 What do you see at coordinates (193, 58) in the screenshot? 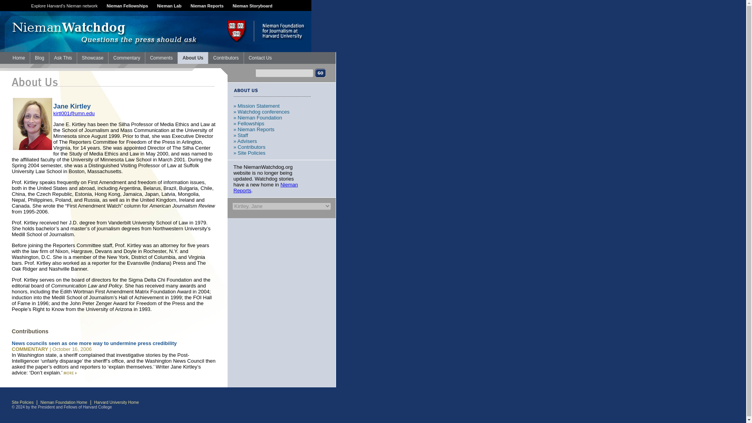
I see `About Us` at bounding box center [193, 58].